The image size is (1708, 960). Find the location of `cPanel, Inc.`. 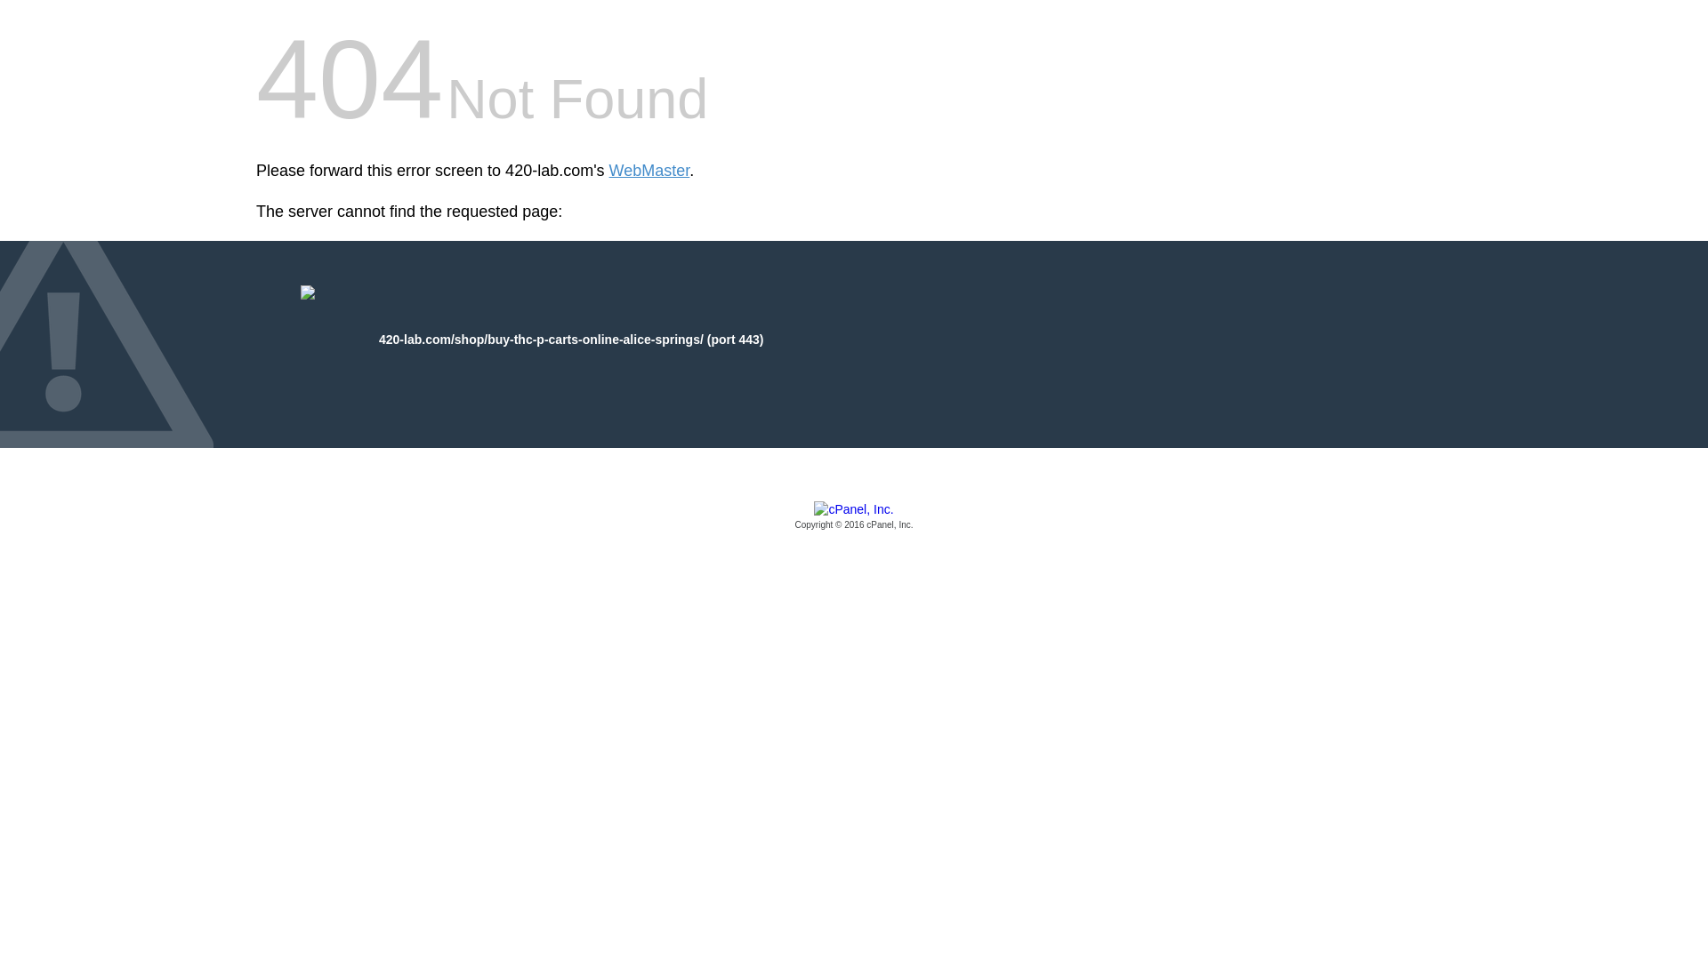

cPanel, Inc. is located at coordinates (854, 516).